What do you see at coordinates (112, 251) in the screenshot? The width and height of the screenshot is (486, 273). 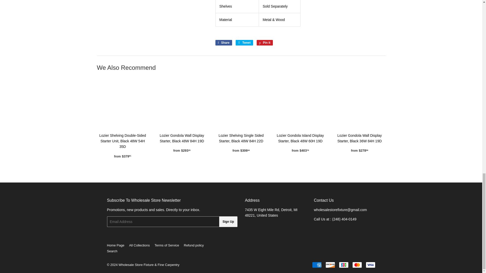 I see `Sign Up` at bounding box center [112, 251].